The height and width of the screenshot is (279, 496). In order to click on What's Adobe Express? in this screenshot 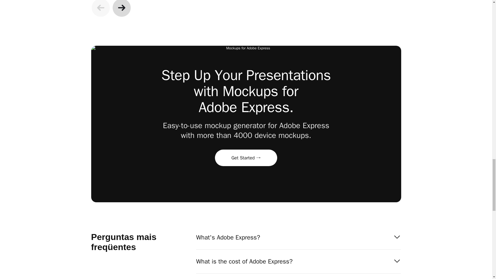, I will do `click(298, 237)`.